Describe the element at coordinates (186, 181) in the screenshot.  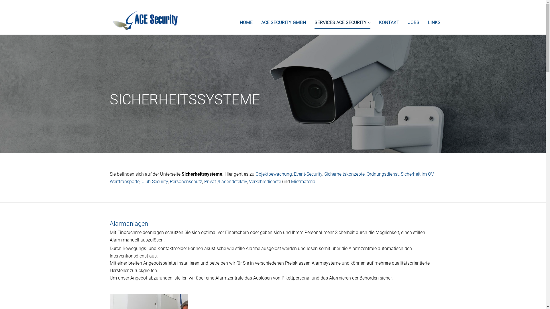
I see `Personenschutz` at that location.